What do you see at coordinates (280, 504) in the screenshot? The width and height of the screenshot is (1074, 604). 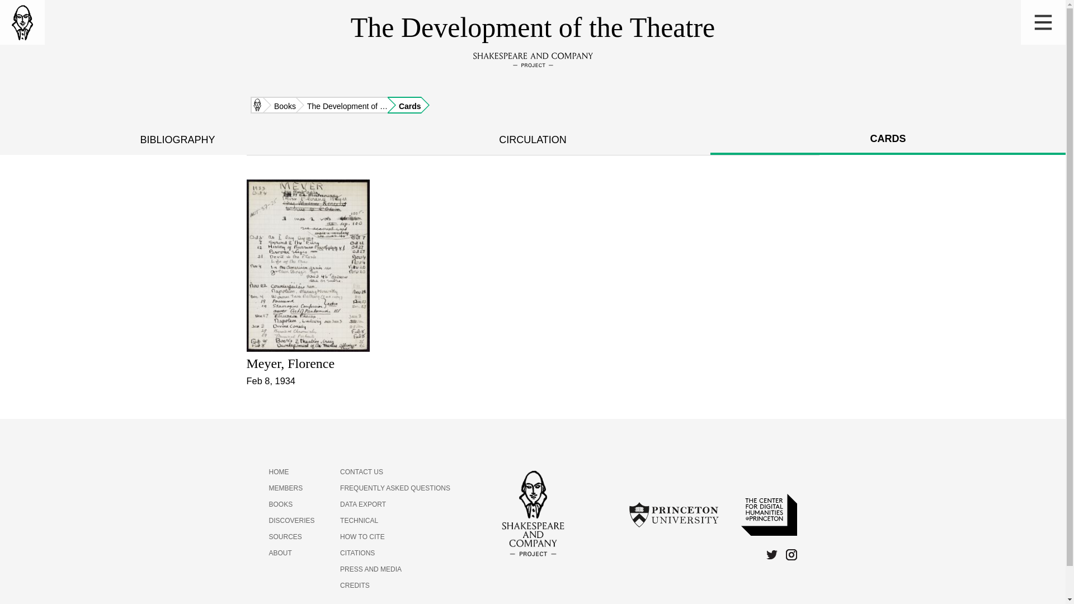 I see `BOOKS` at bounding box center [280, 504].